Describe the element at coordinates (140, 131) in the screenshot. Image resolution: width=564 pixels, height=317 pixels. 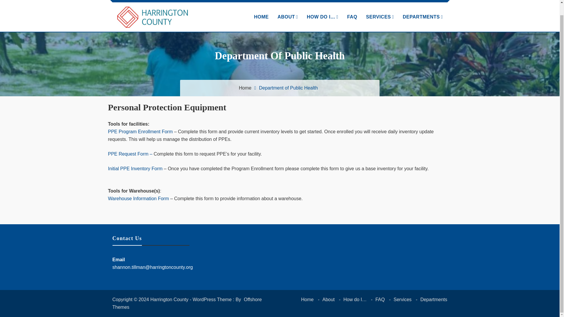
I see `PPE Program Enrollment Form` at that location.